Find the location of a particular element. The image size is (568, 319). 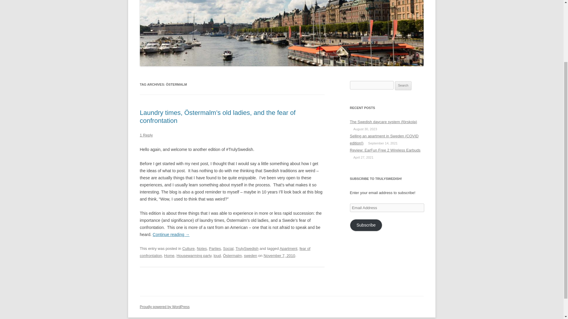

fear of confrontation is located at coordinates (225, 252).